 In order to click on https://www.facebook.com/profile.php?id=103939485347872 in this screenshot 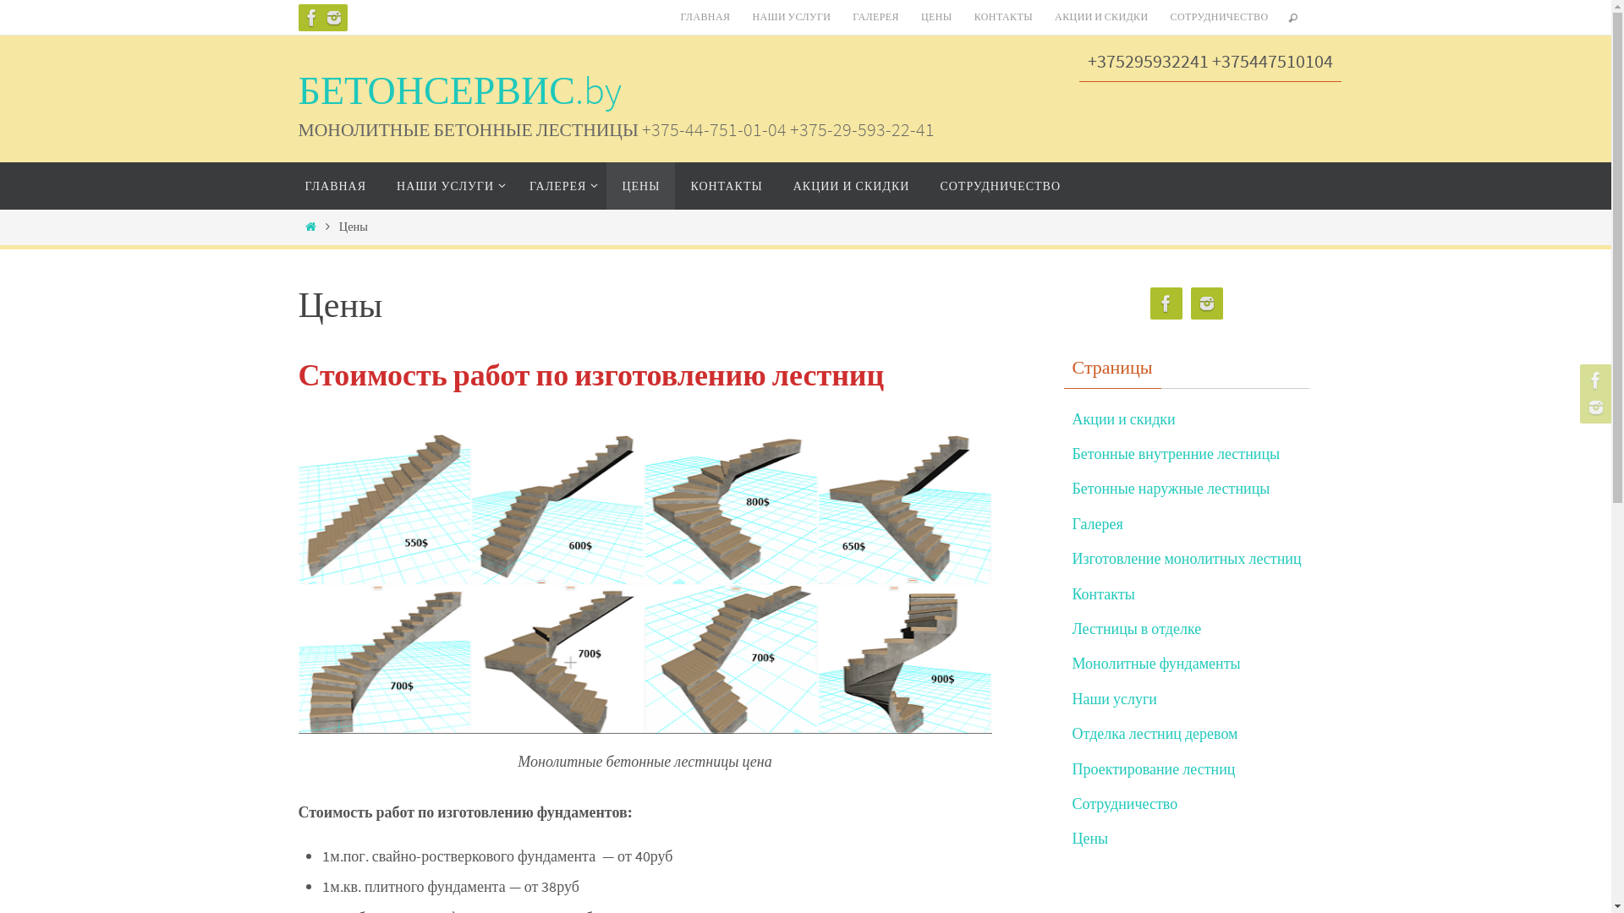, I will do `click(311, 18)`.